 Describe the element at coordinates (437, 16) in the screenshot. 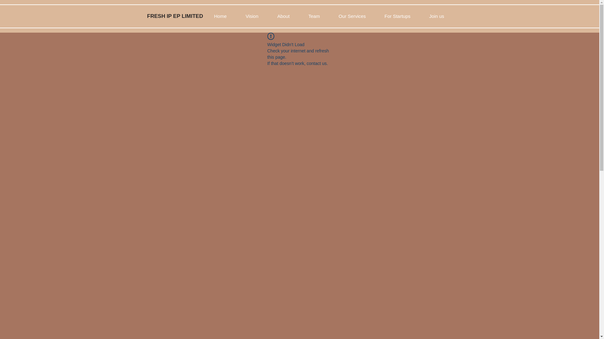

I see `Join us` at that location.